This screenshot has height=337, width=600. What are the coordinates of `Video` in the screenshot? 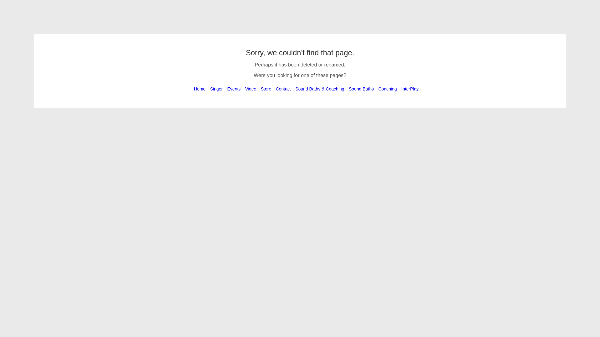 It's located at (251, 89).